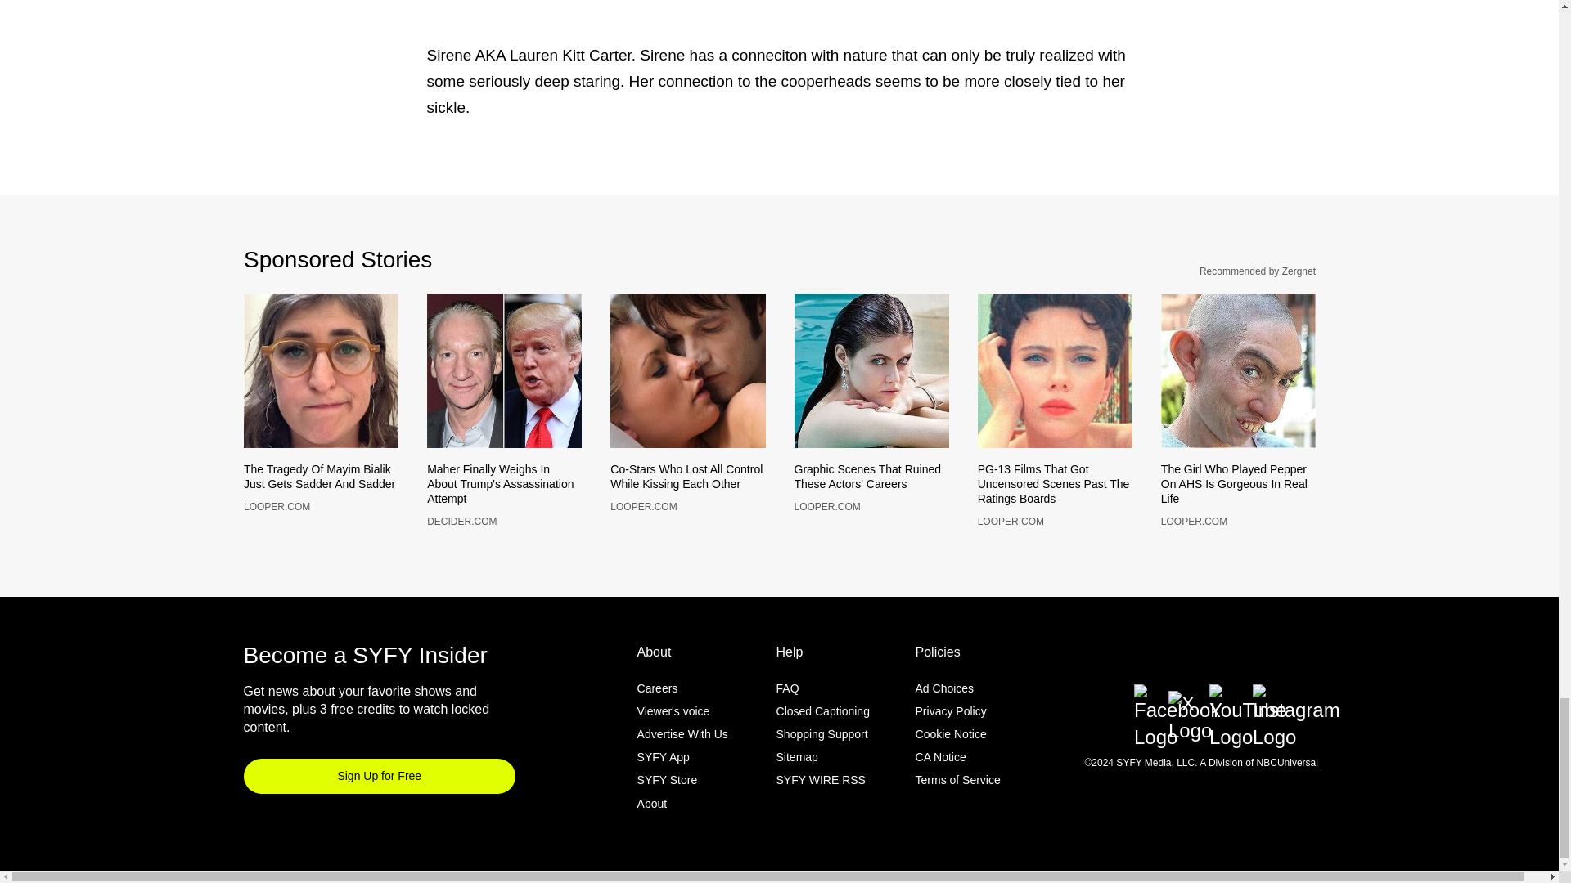  I want to click on Advertise With Us, so click(682, 760).